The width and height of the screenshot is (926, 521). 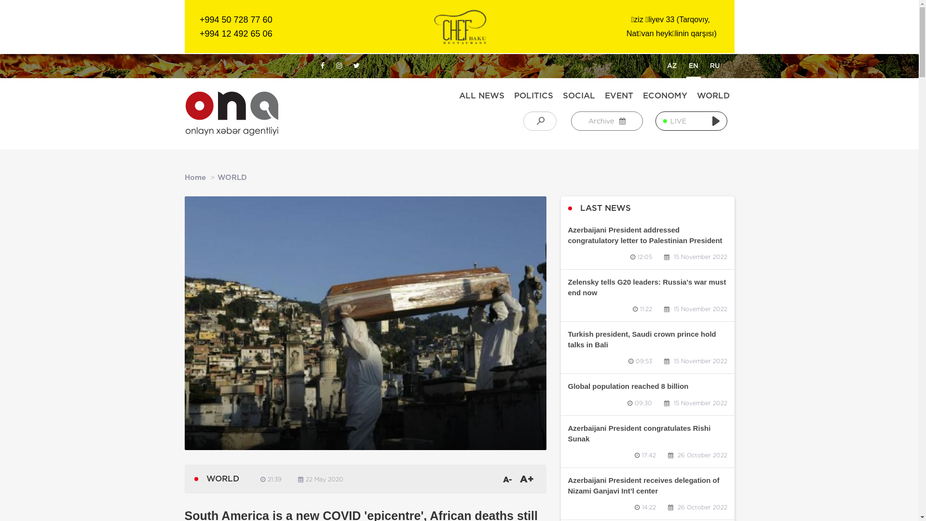 I want to click on ECONOMY, so click(x=665, y=96).